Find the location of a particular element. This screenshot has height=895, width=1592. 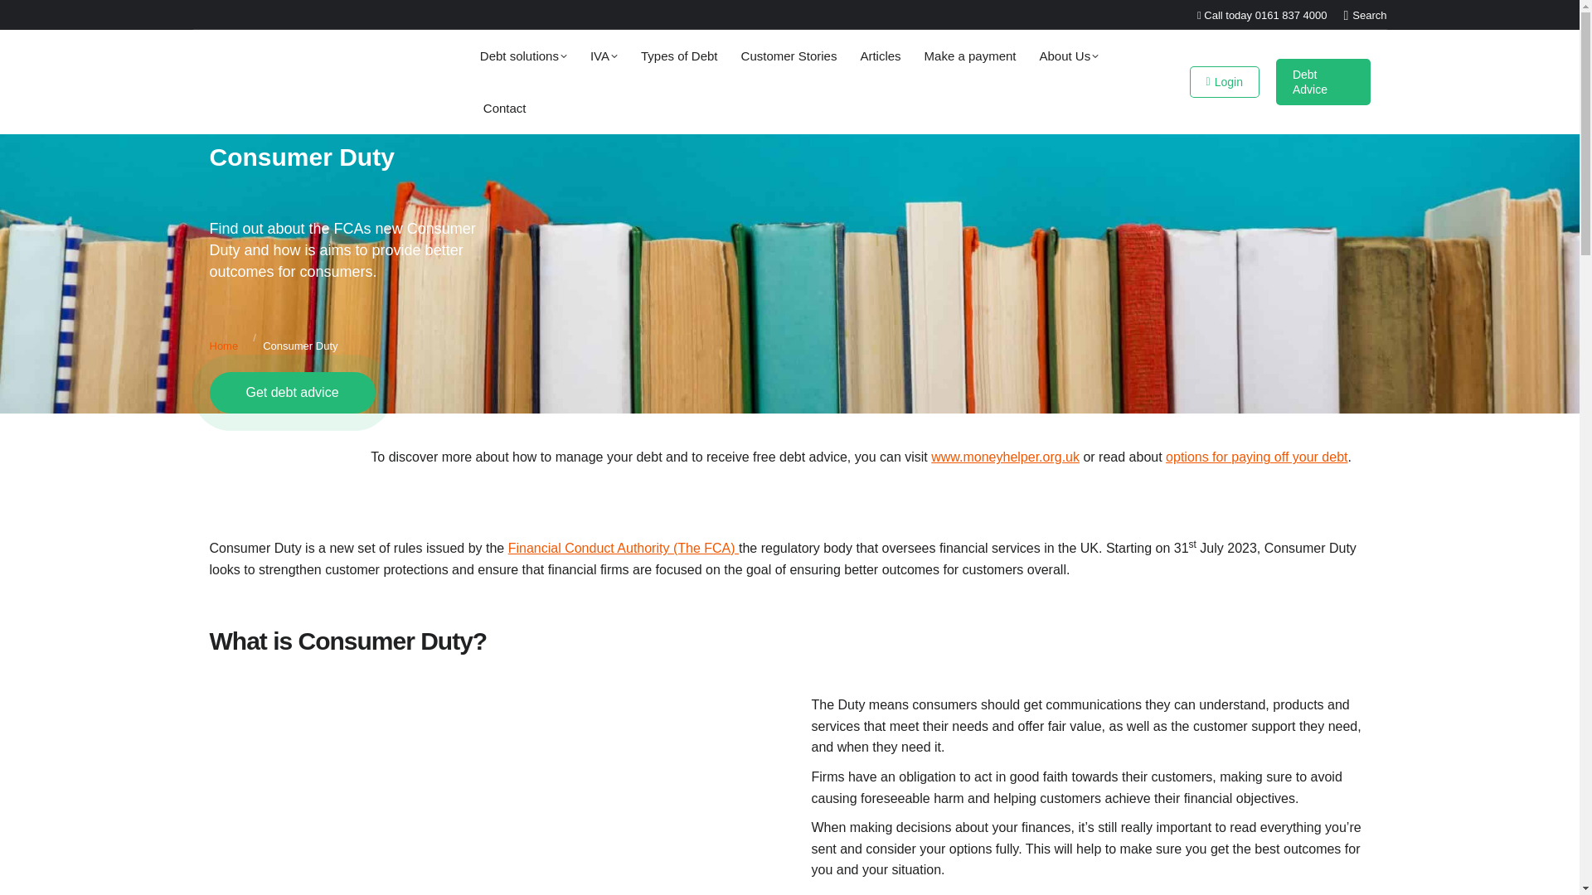

IVA is located at coordinates (604, 56).